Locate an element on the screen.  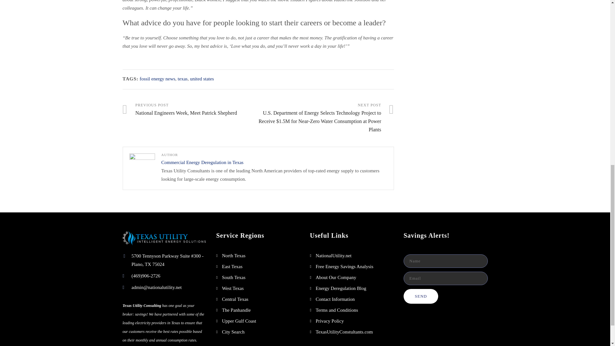
Commercial Energy Deregulation in Texas is located at coordinates (190, 110).